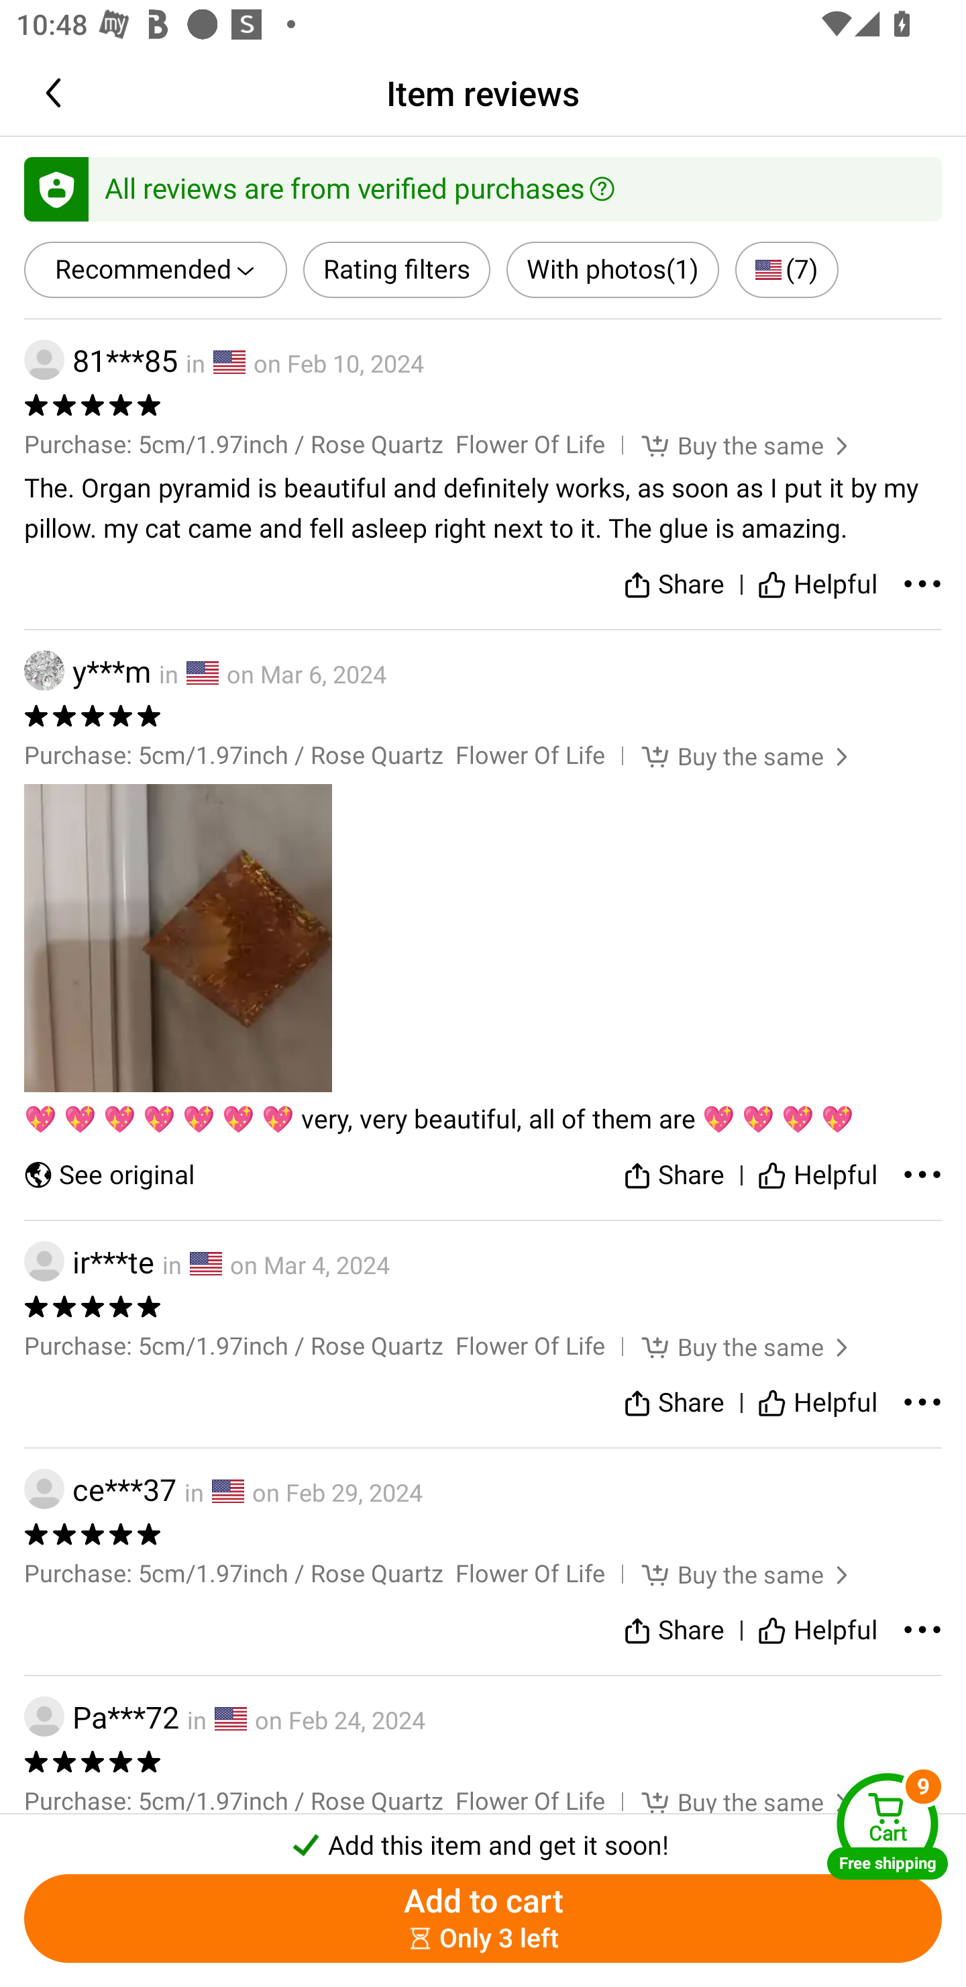  What do you see at coordinates (729, 1573) in the screenshot?
I see `   Buy the same  ` at bounding box center [729, 1573].